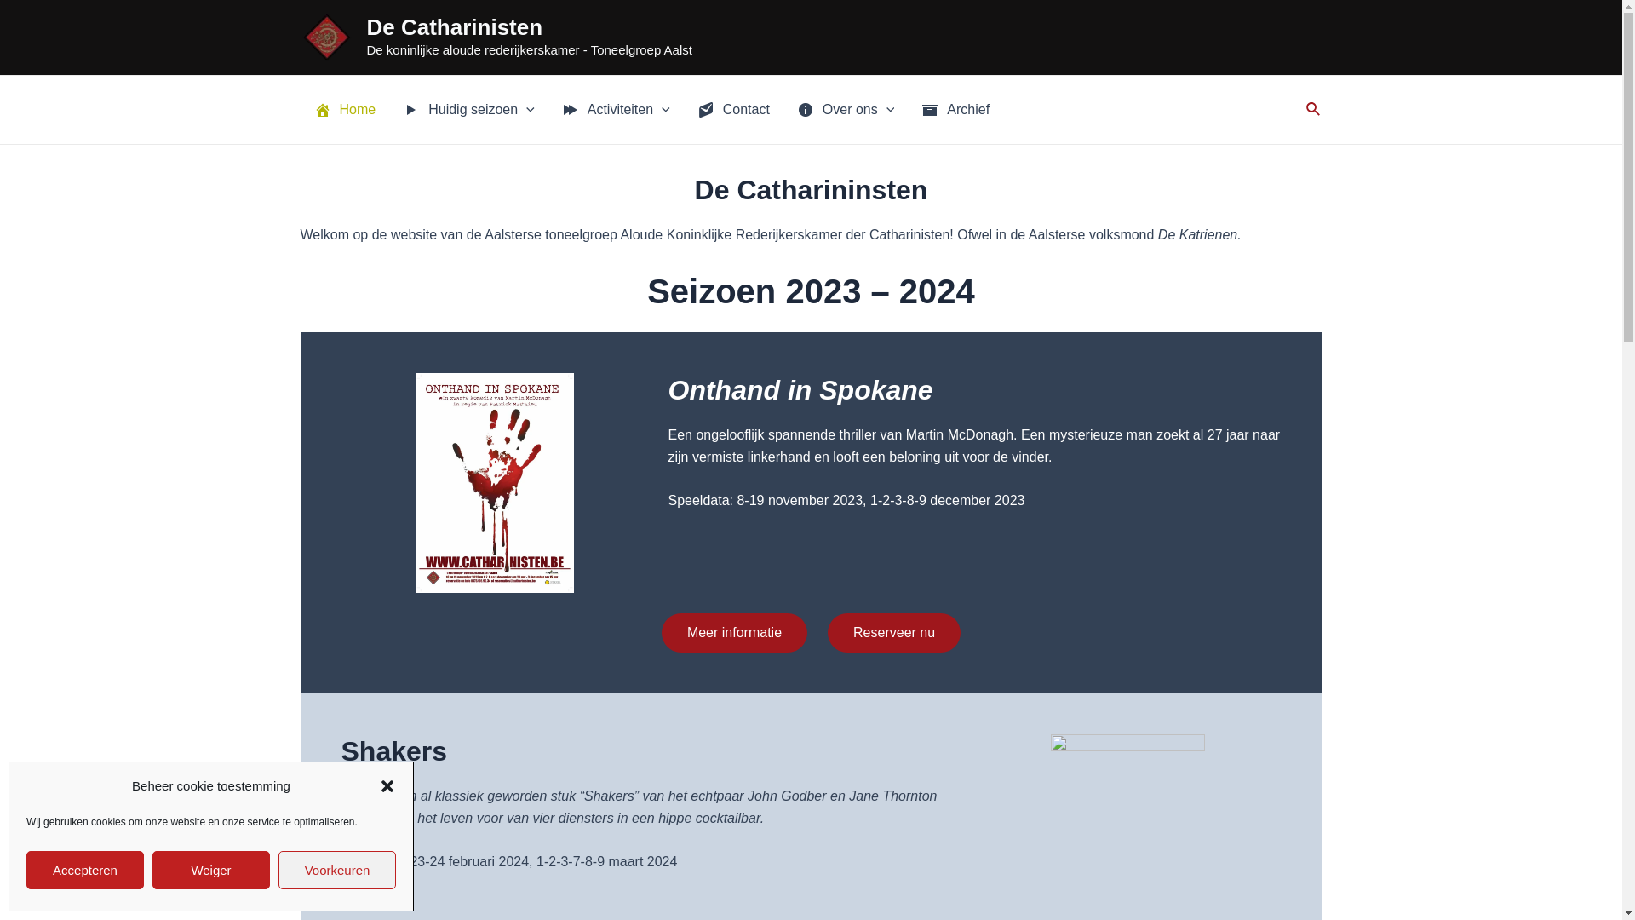  Describe the element at coordinates (211, 871) in the screenshot. I see `Weiger` at that location.